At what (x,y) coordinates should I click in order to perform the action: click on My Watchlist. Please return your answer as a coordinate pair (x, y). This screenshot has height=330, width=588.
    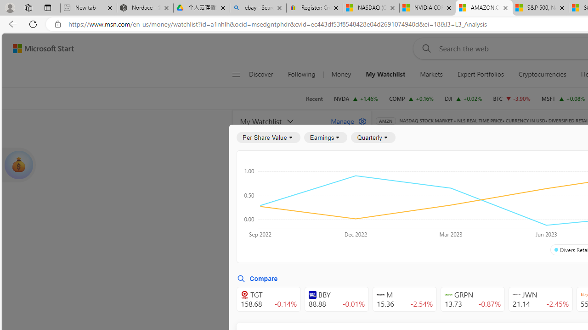
    Looking at the image, I should click on (280, 121).